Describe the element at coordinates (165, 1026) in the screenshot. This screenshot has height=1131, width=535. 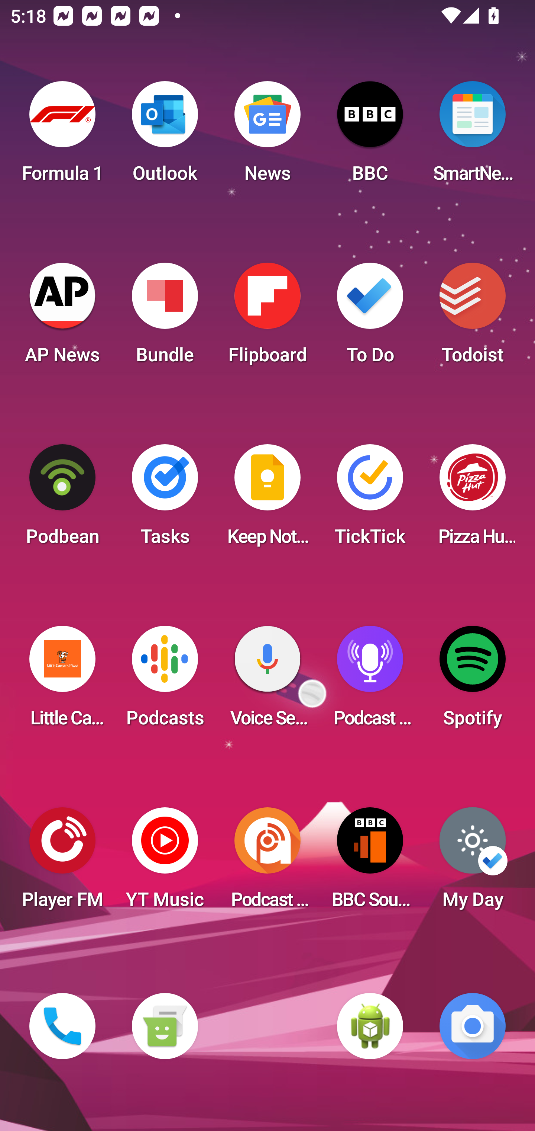
I see `Messaging` at that location.